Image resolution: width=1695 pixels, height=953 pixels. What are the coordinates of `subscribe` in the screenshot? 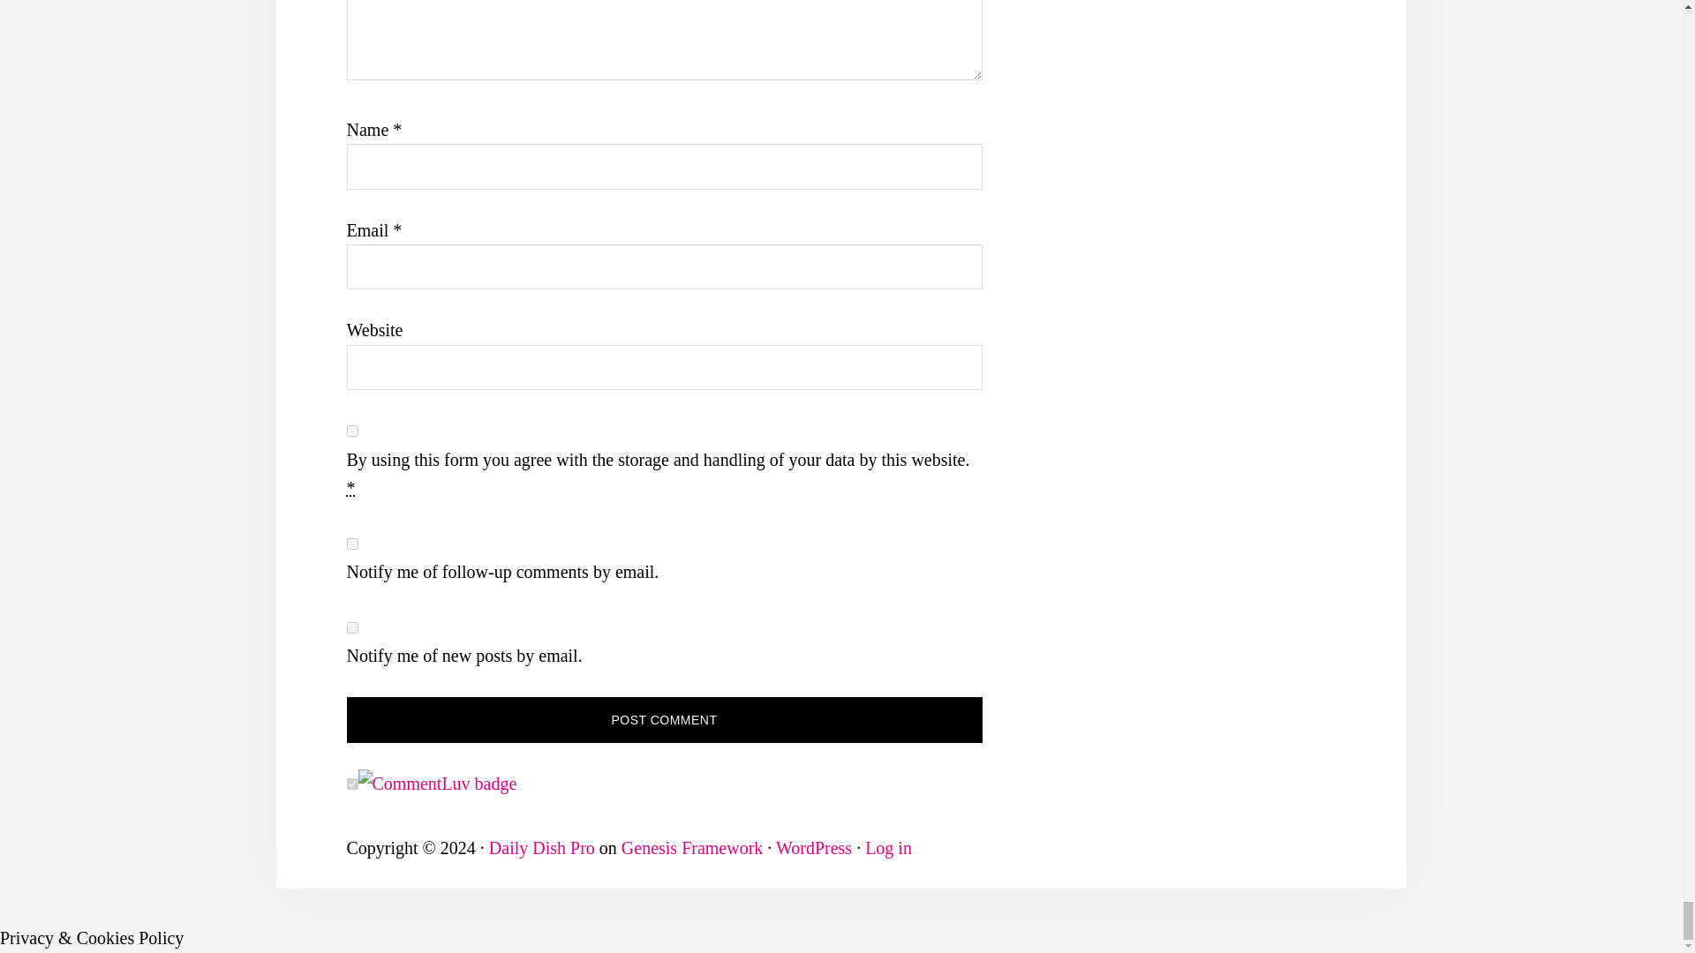 It's located at (351, 628).